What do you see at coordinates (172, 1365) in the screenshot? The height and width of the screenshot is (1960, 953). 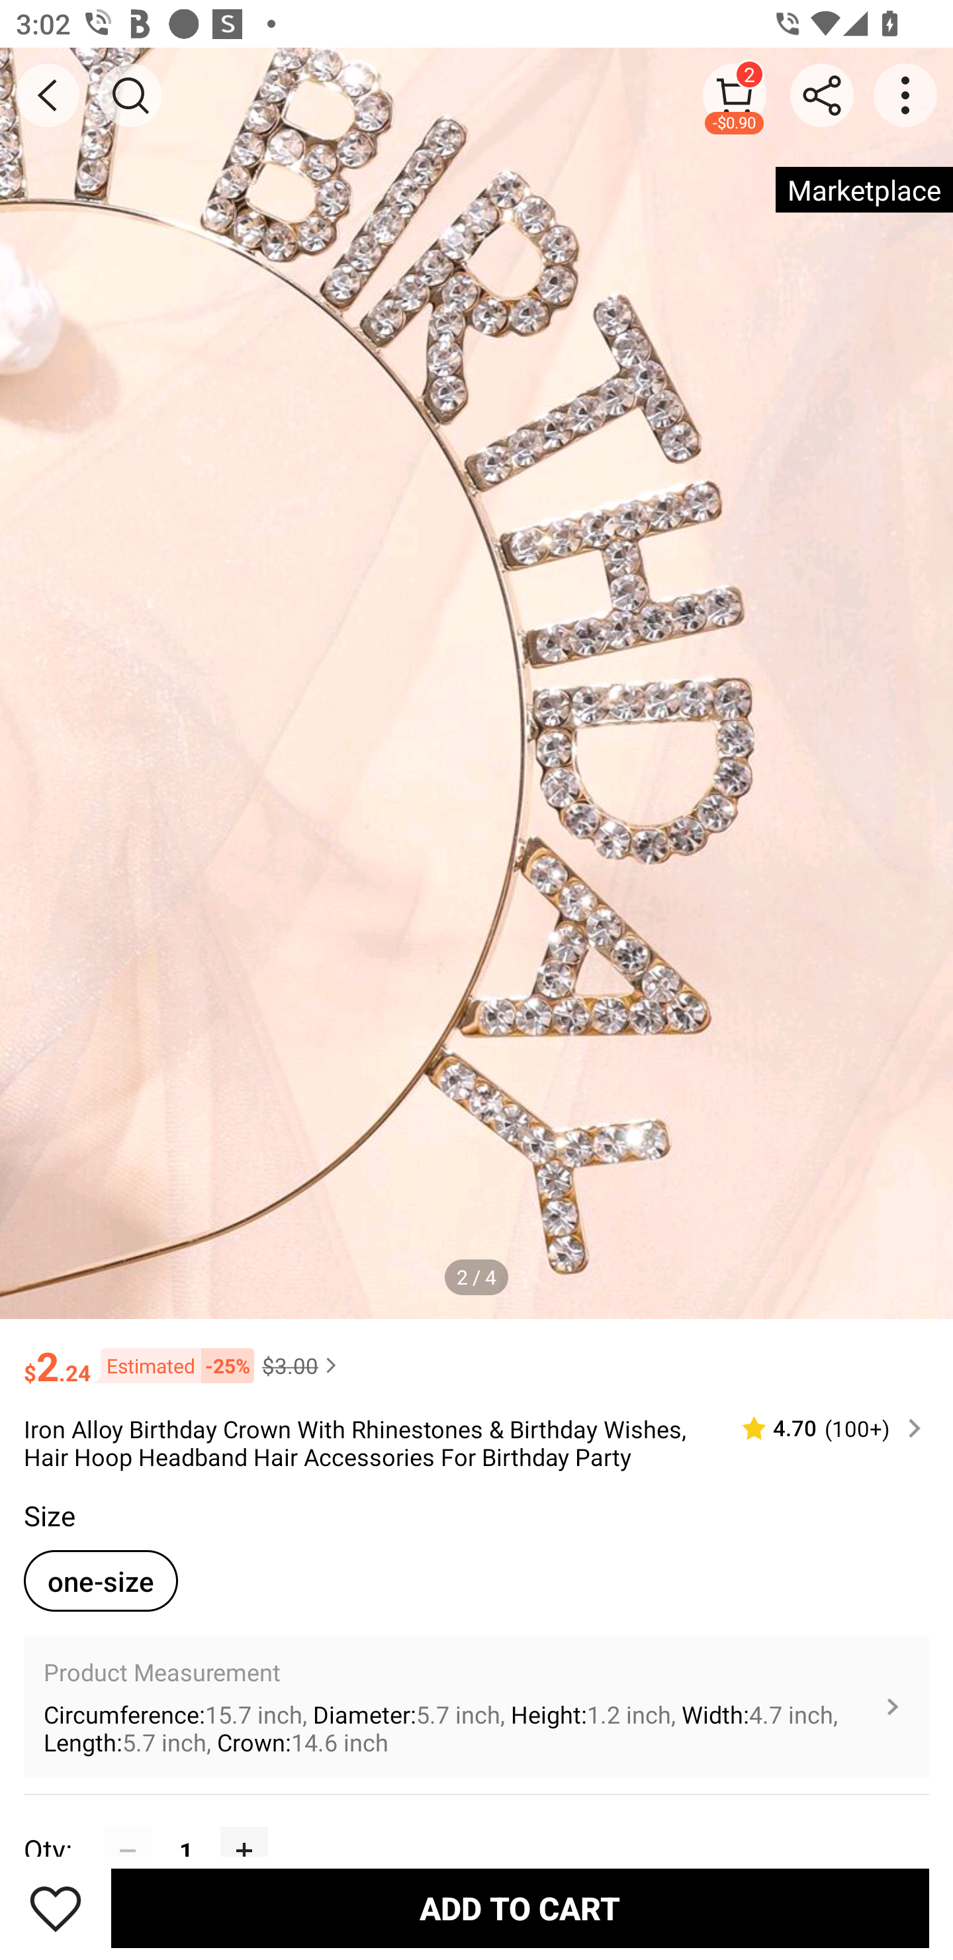 I see `Estimated -25%` at bounding box center [172, 1365].